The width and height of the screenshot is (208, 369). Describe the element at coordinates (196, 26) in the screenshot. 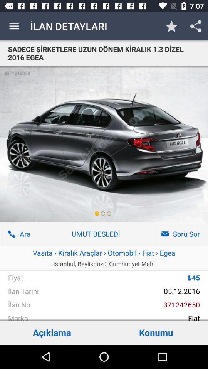

I see `click the share button on the top right corner of the web page` at that location.